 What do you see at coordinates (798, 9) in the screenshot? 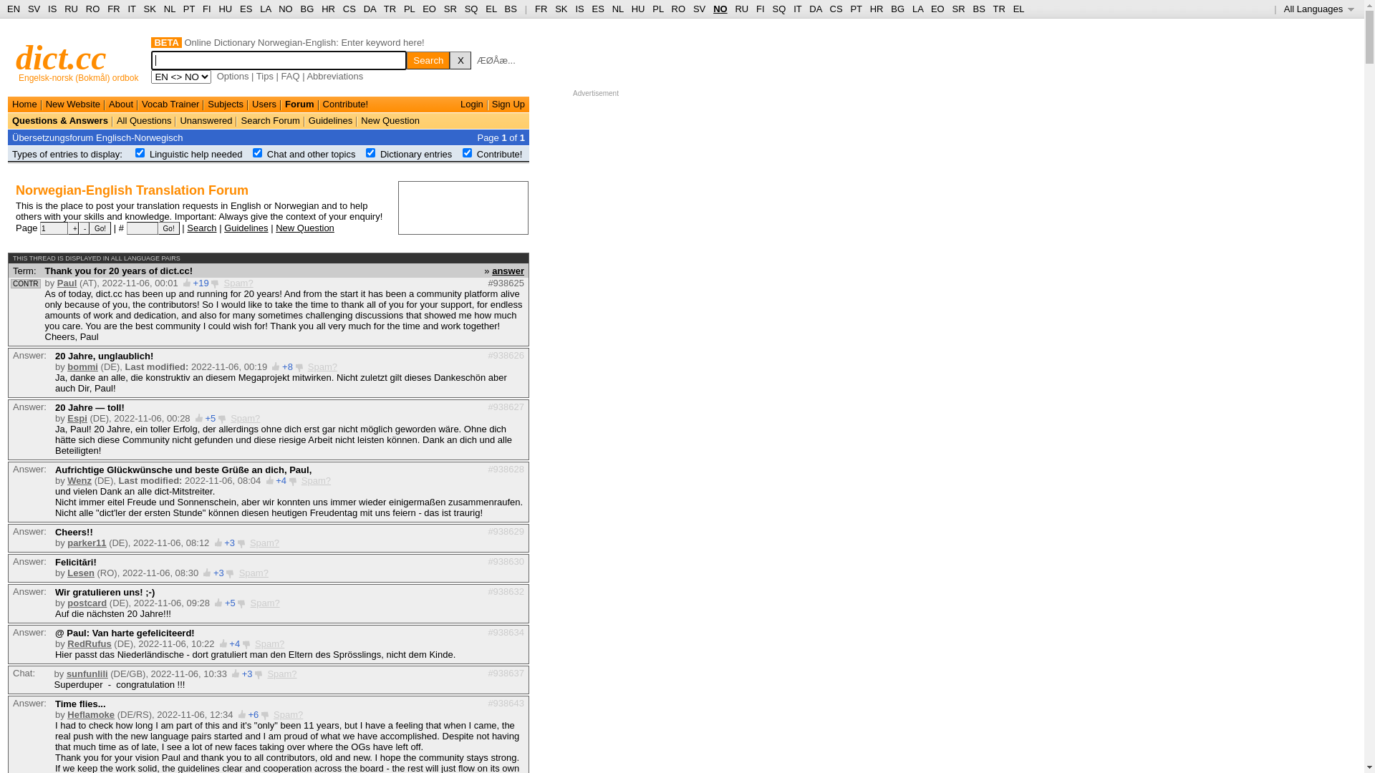
I see `IT` at bounding box center [798, 9].